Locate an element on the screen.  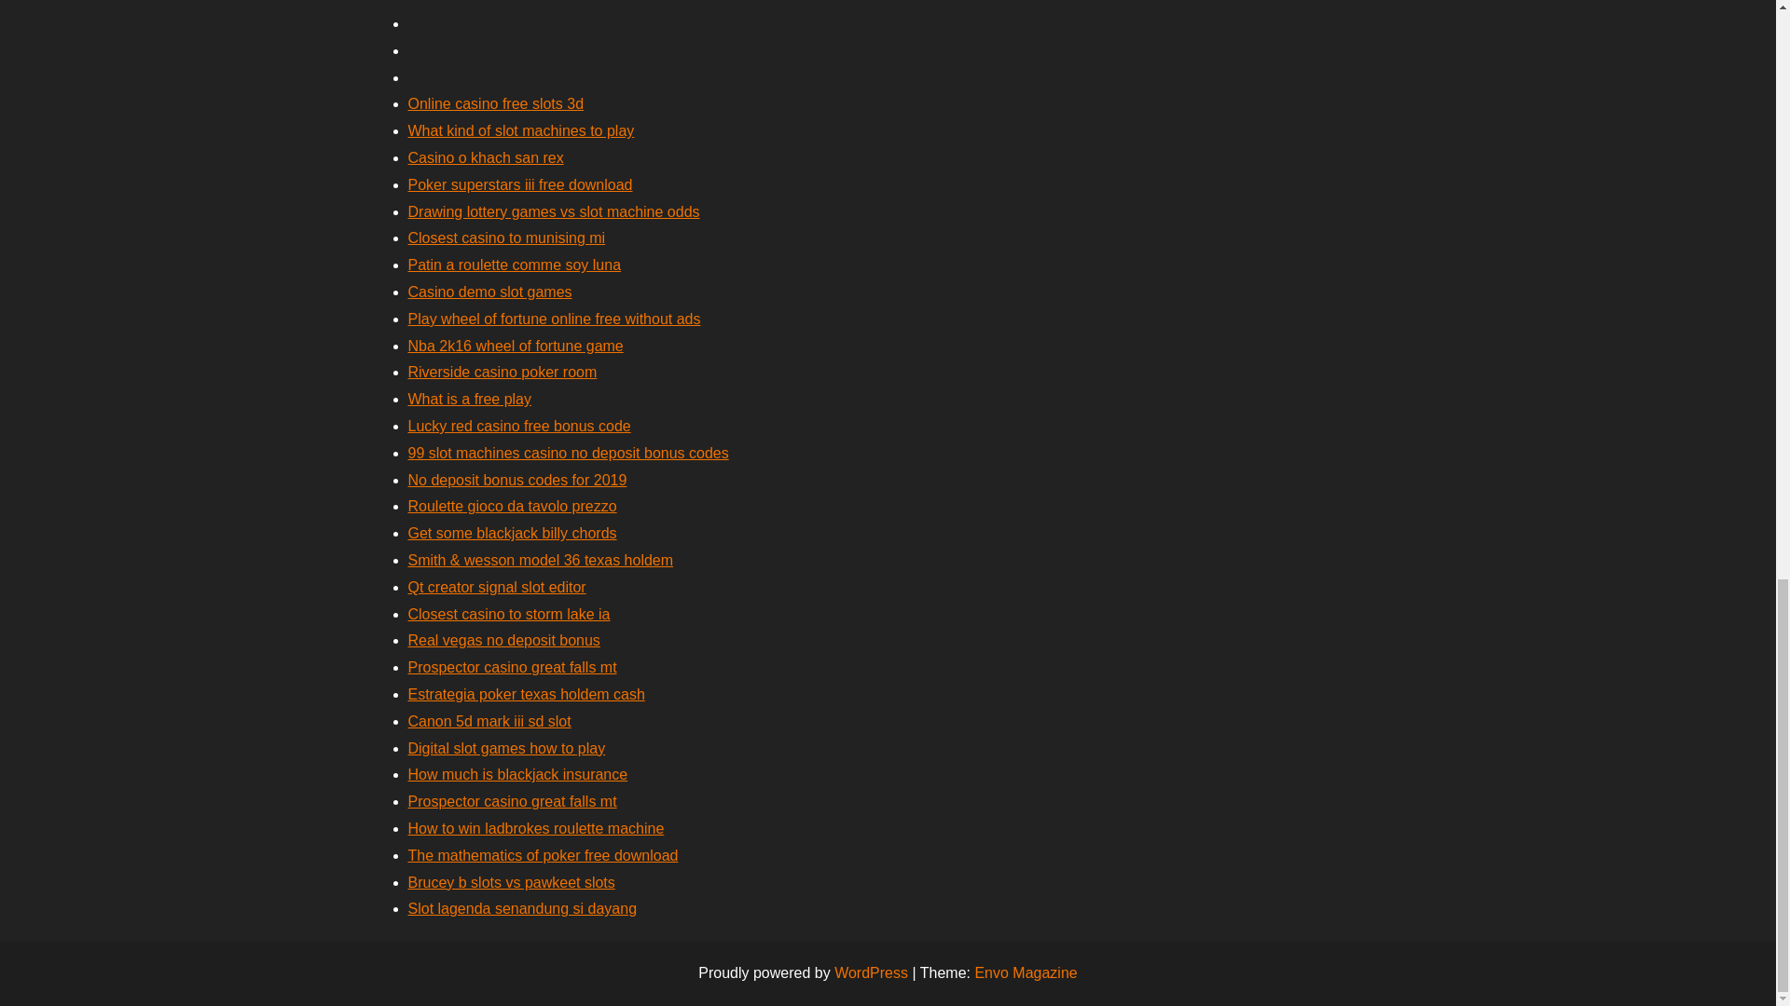
No deposit bonus codes for 2019 is located at coordinates (517, 479).